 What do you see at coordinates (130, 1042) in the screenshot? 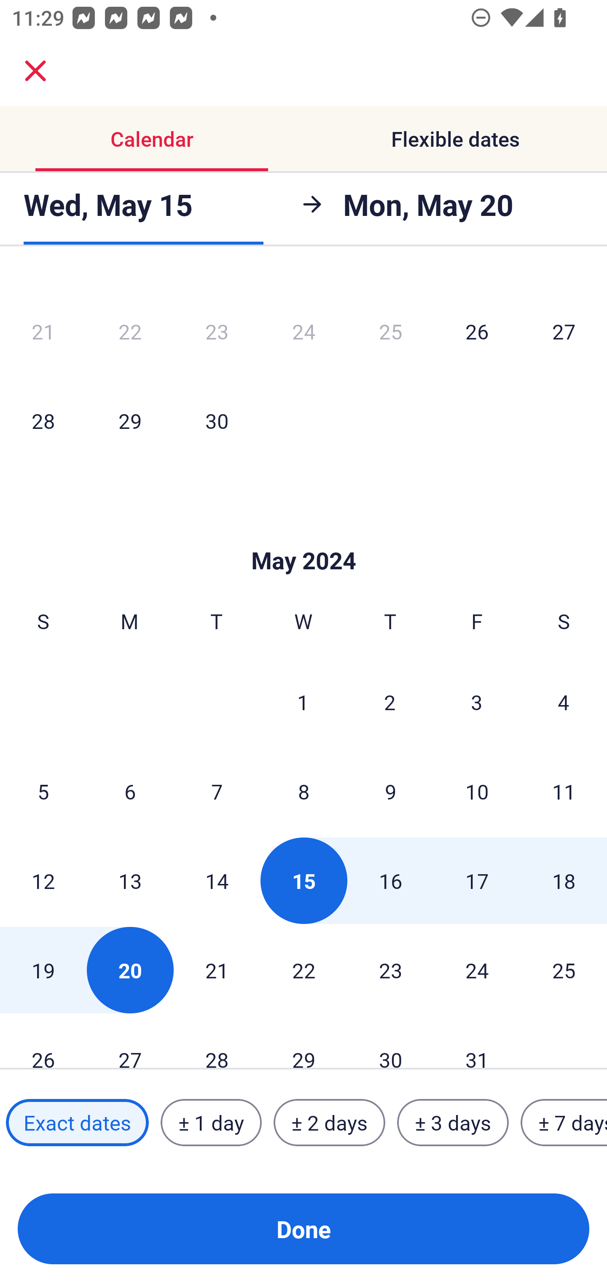
I see `27 Monday, May 27, 2024` at bounding box center [130, 1042].